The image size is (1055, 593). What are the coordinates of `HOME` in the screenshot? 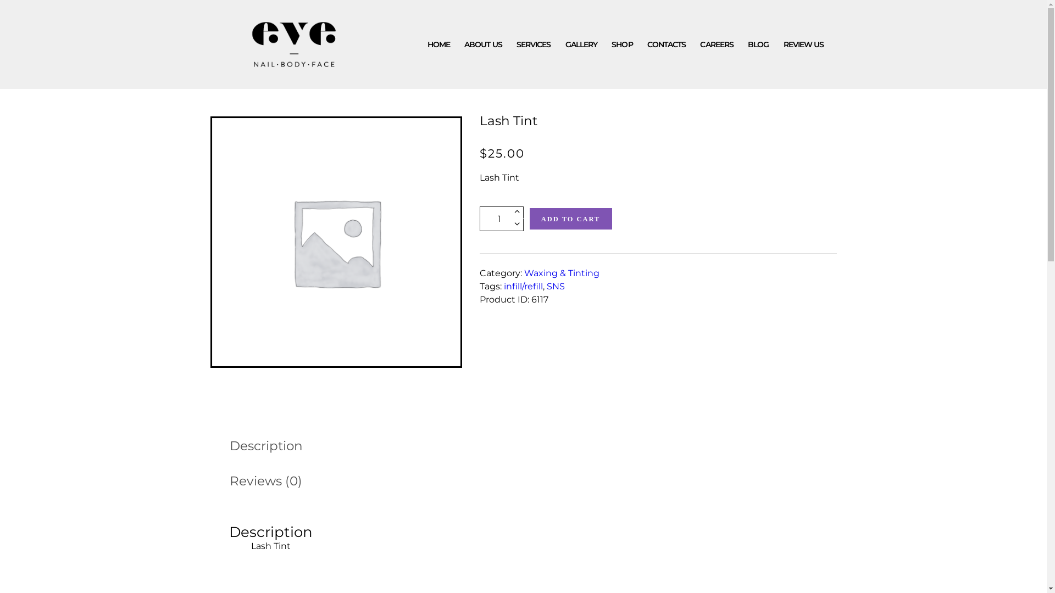 It's located at (438, 44).